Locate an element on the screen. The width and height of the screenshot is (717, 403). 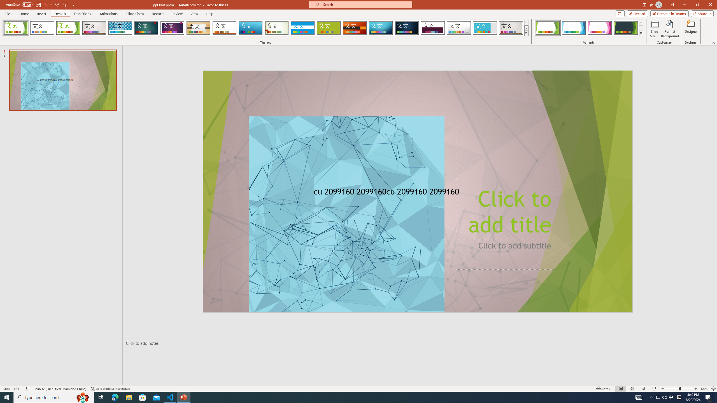
Basis Loading Preview... is located at coordinates (329, 28).